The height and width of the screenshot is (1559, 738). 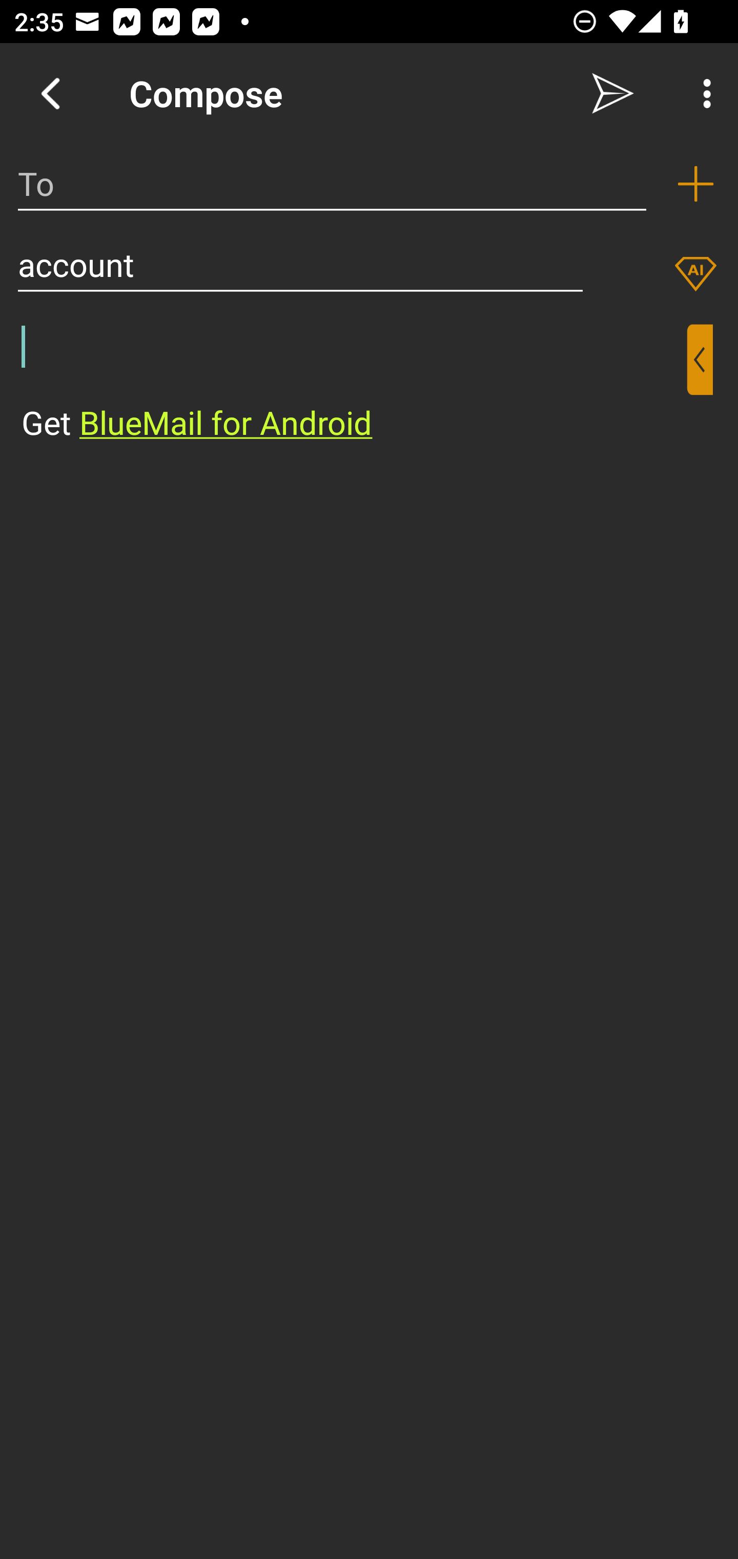 What do you see at coordinates (613, 93) in the screenshot?
I see `Send` at bounding box center [613, 93].